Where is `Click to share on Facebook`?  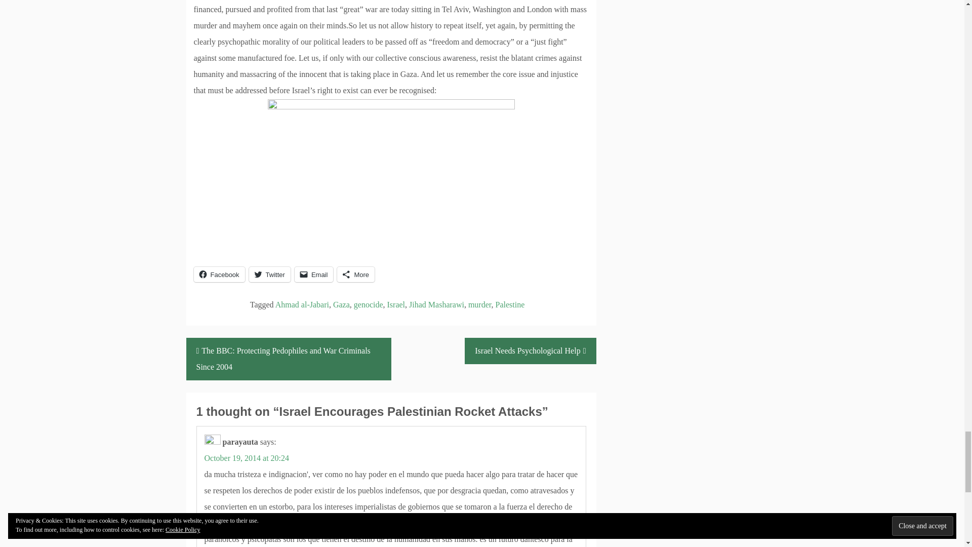
Click to share on Facebook is located at coordinates (219, 275).